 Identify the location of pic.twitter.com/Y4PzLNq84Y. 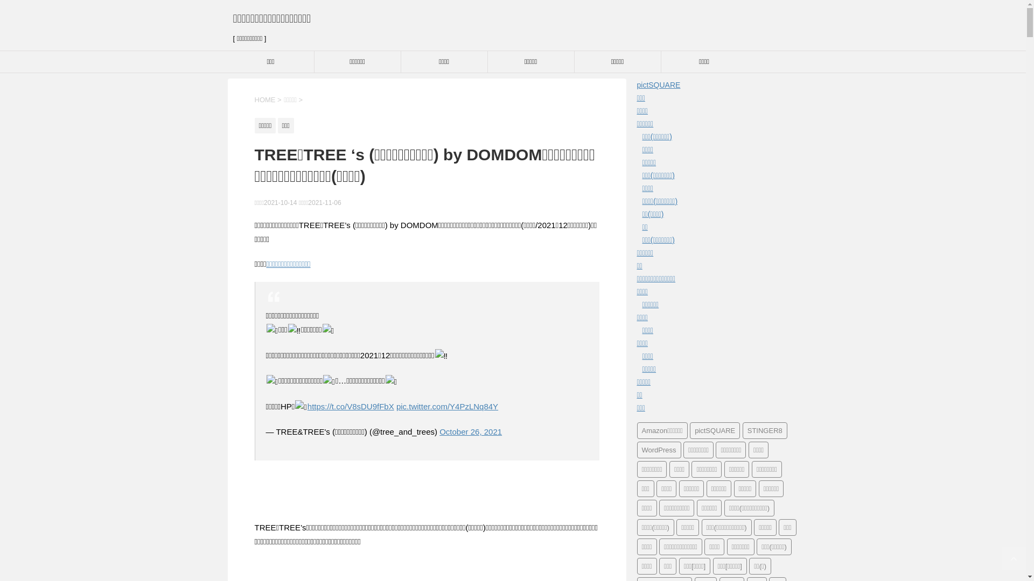
(447, 407).